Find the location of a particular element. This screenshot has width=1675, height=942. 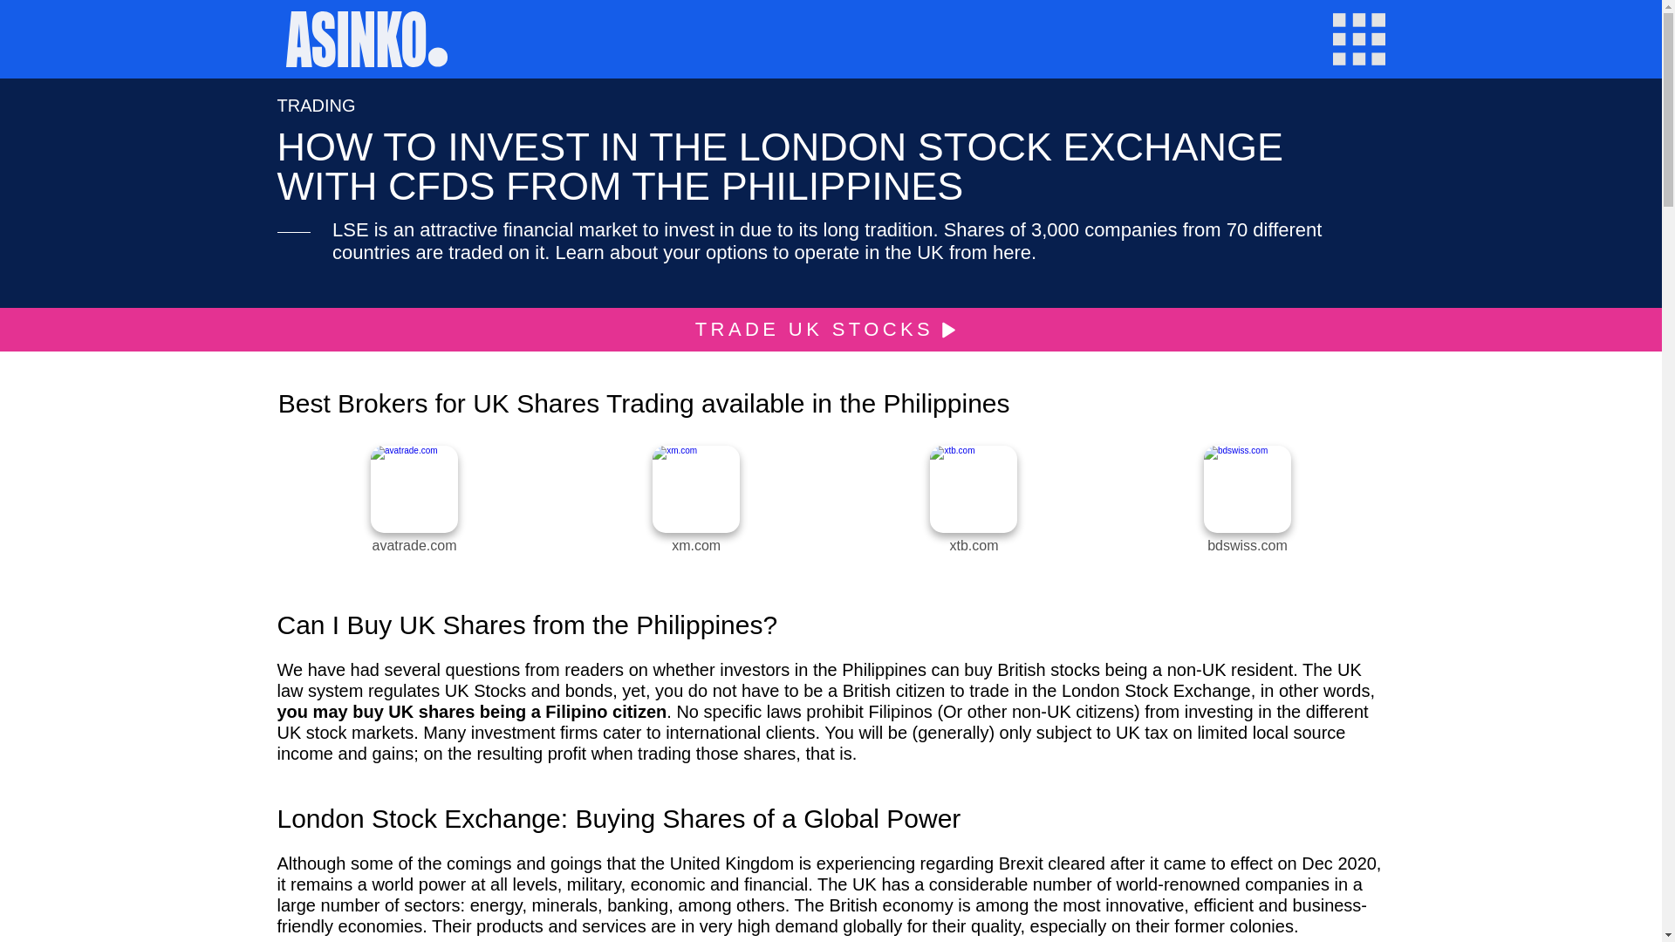

xtb.com is located at coordinates (974, 546).